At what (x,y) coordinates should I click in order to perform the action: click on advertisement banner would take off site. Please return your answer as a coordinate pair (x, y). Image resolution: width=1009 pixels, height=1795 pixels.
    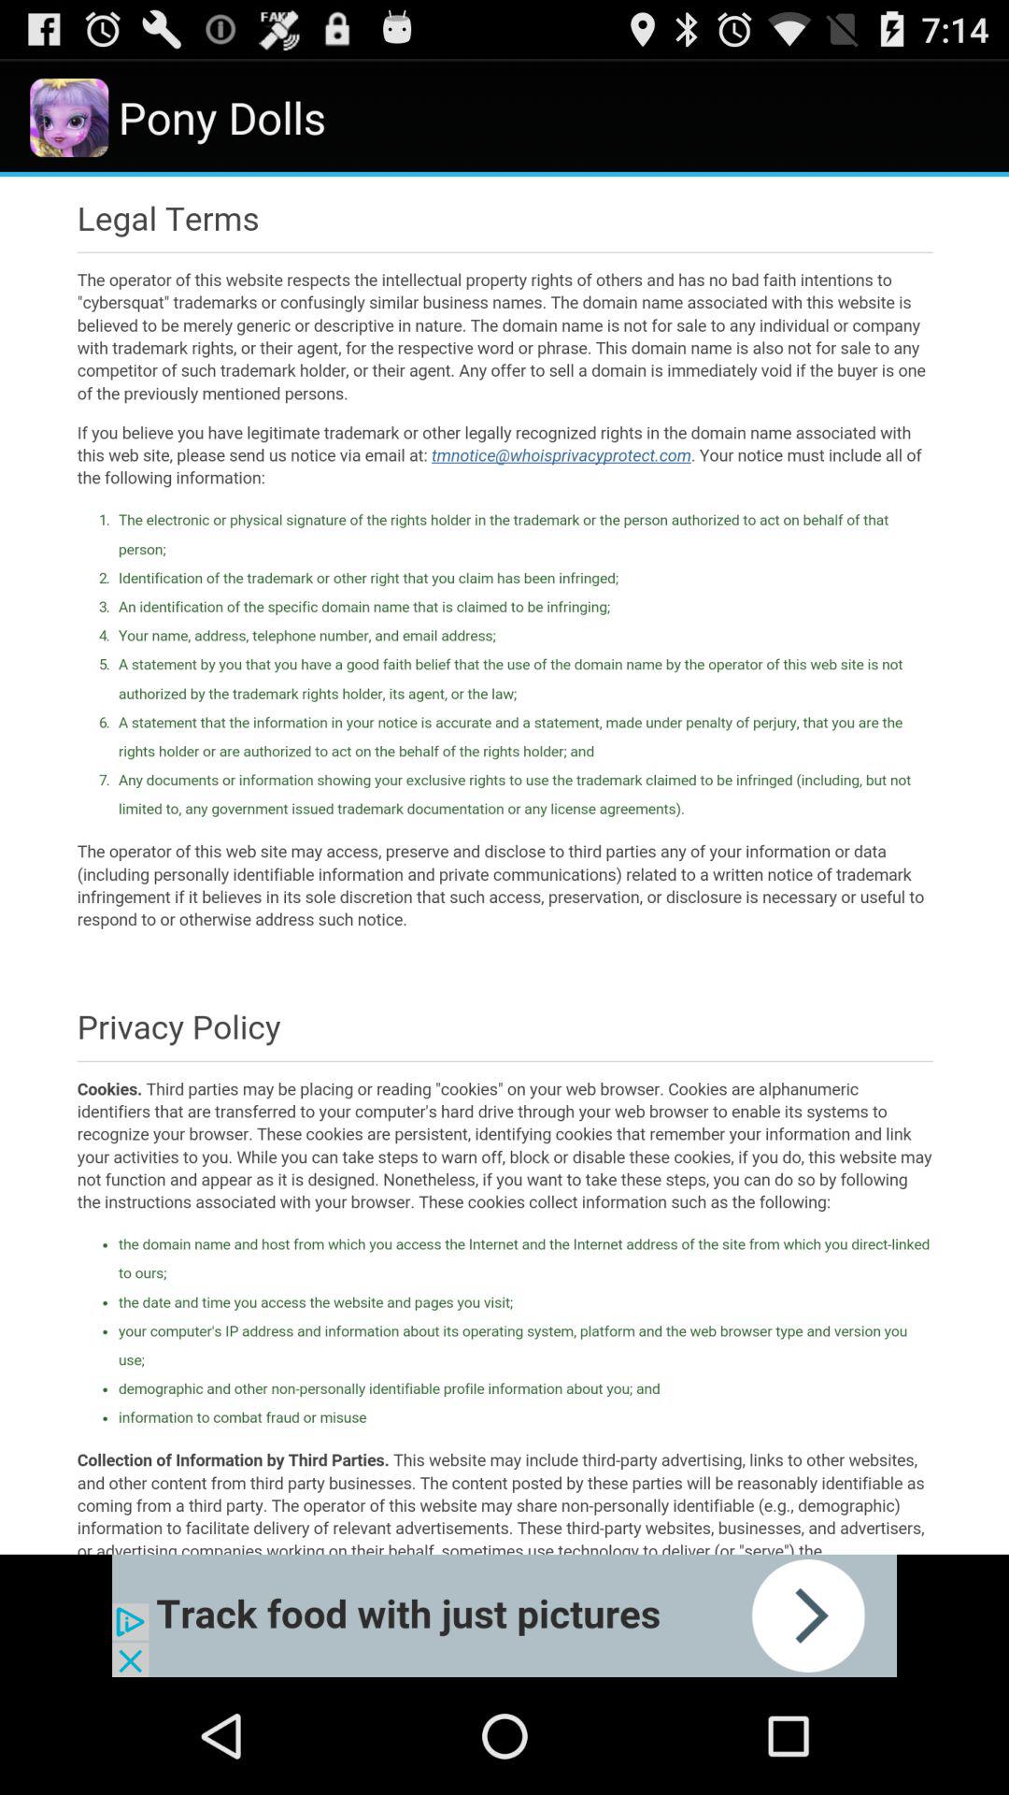
    Looking at the image, I should click on (504, 1615).